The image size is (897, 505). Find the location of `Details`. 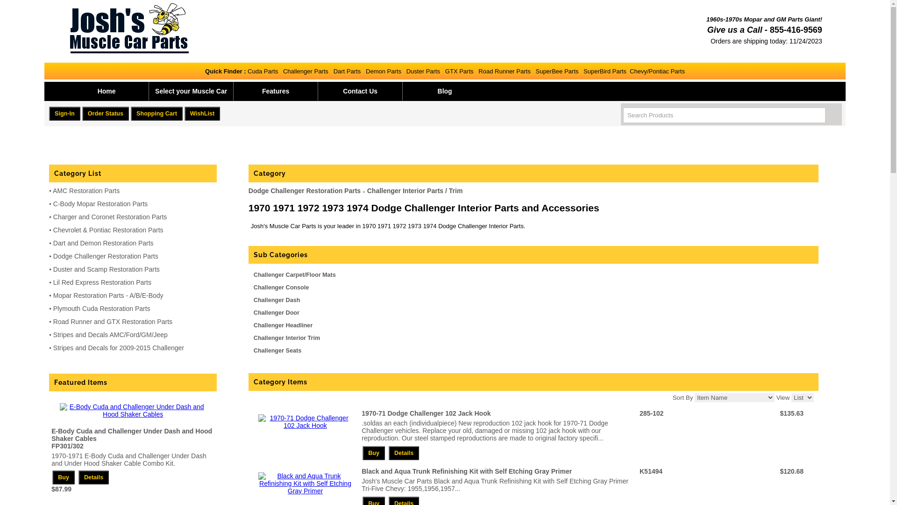

Details is located at coordinates (93, 477).